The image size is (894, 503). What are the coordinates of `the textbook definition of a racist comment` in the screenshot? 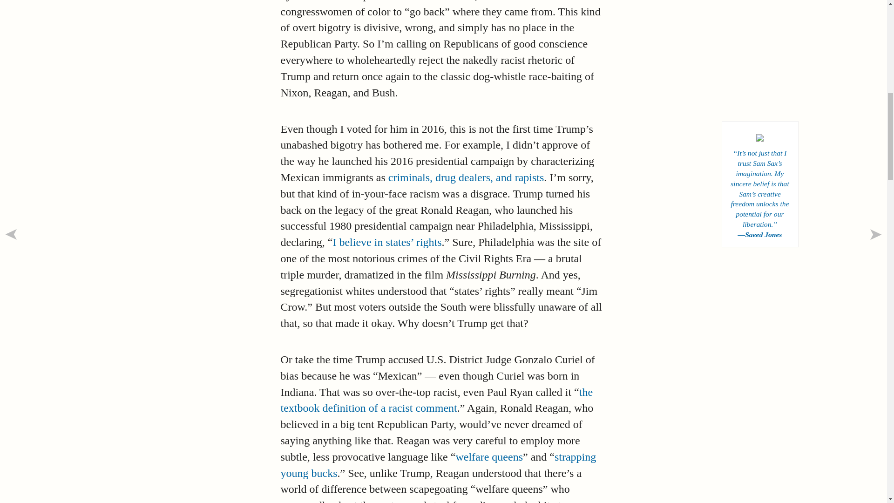 It's located at (436, 400).